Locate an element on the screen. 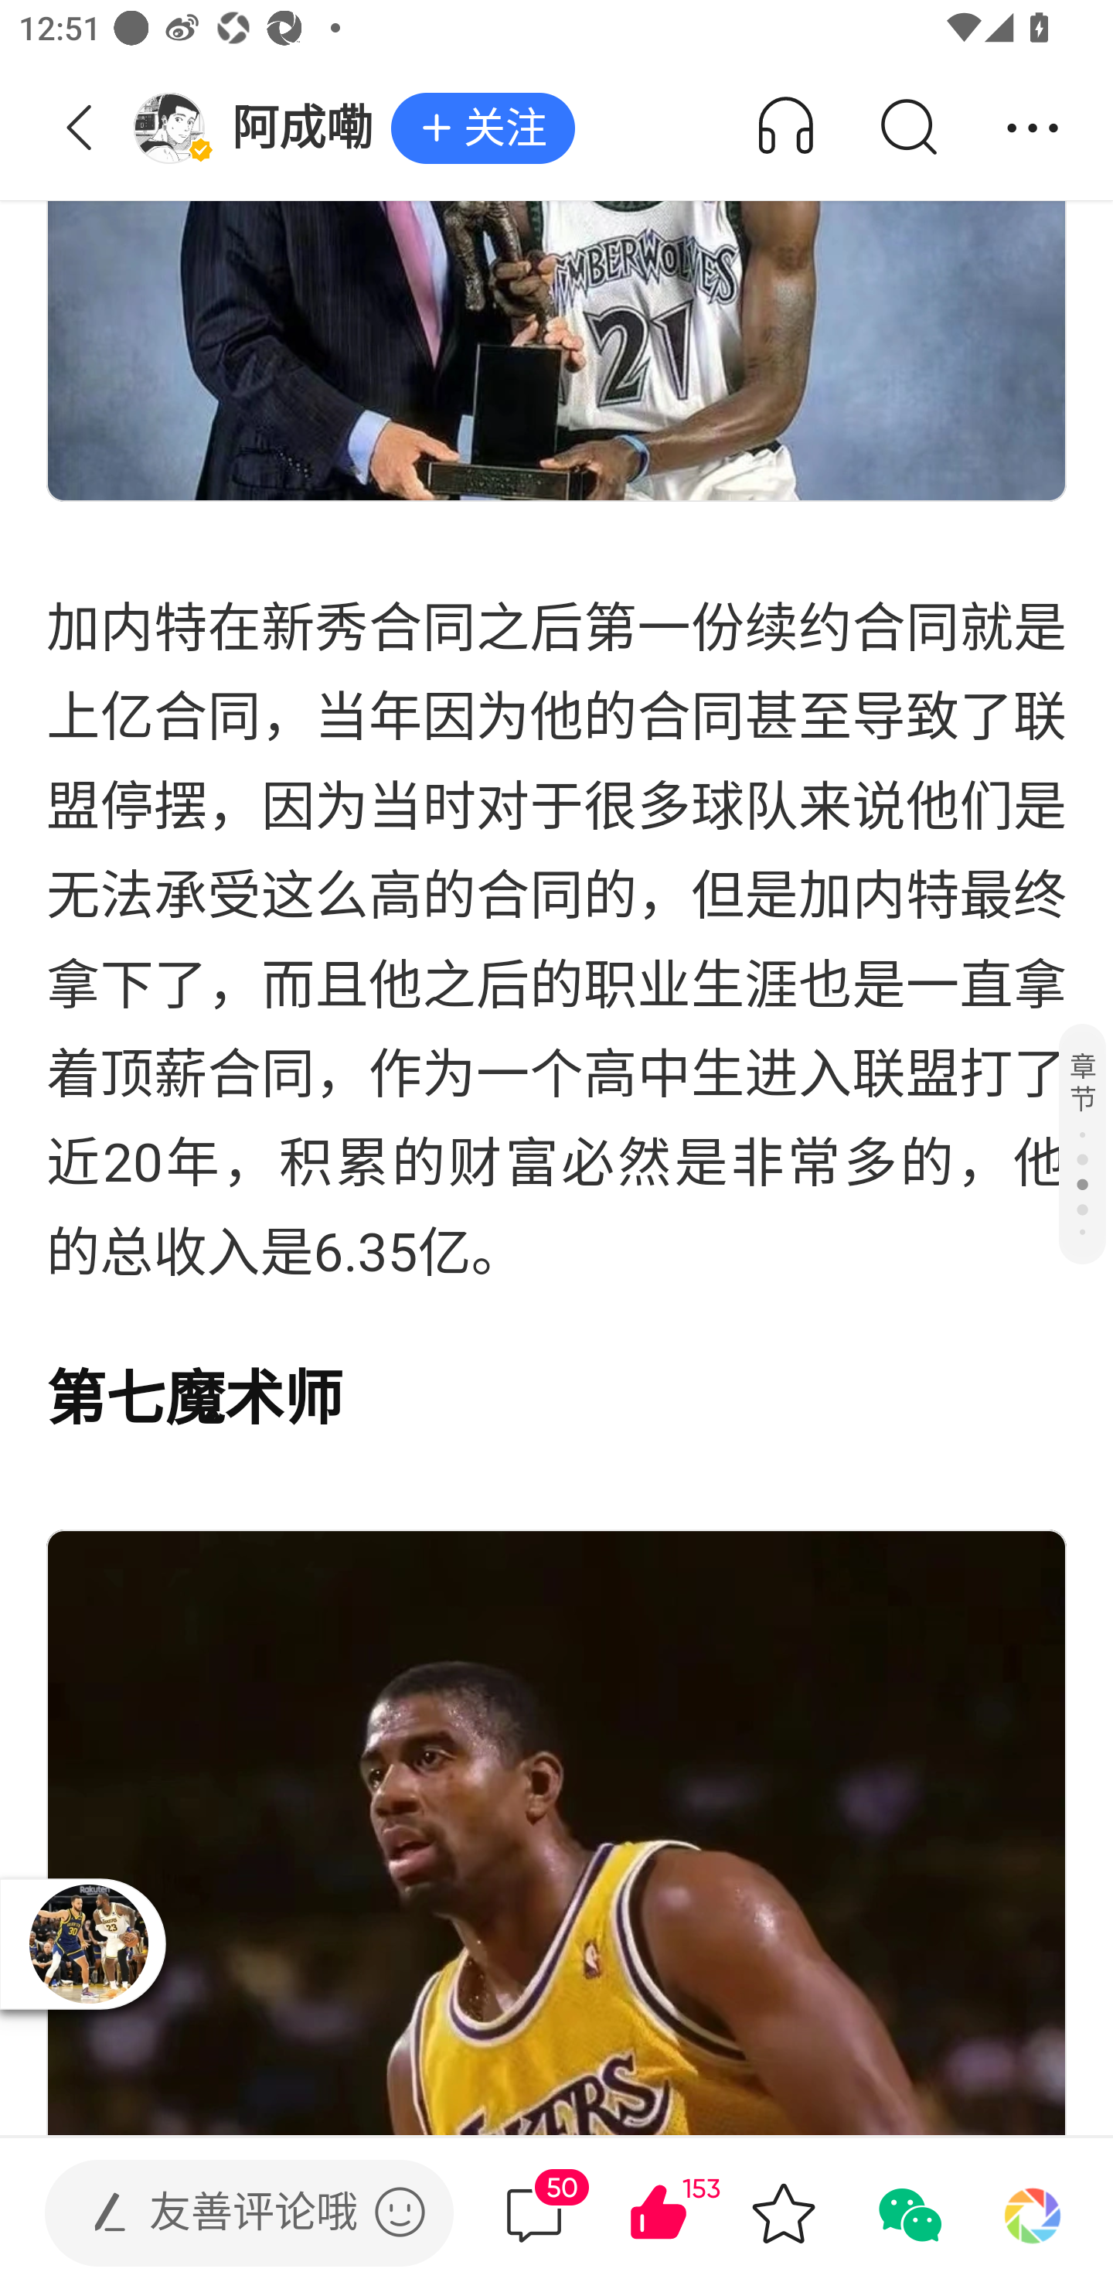 The width and height of the screenshot is (1113, 2289). 已赞 is located at coordinates (696, 2213).